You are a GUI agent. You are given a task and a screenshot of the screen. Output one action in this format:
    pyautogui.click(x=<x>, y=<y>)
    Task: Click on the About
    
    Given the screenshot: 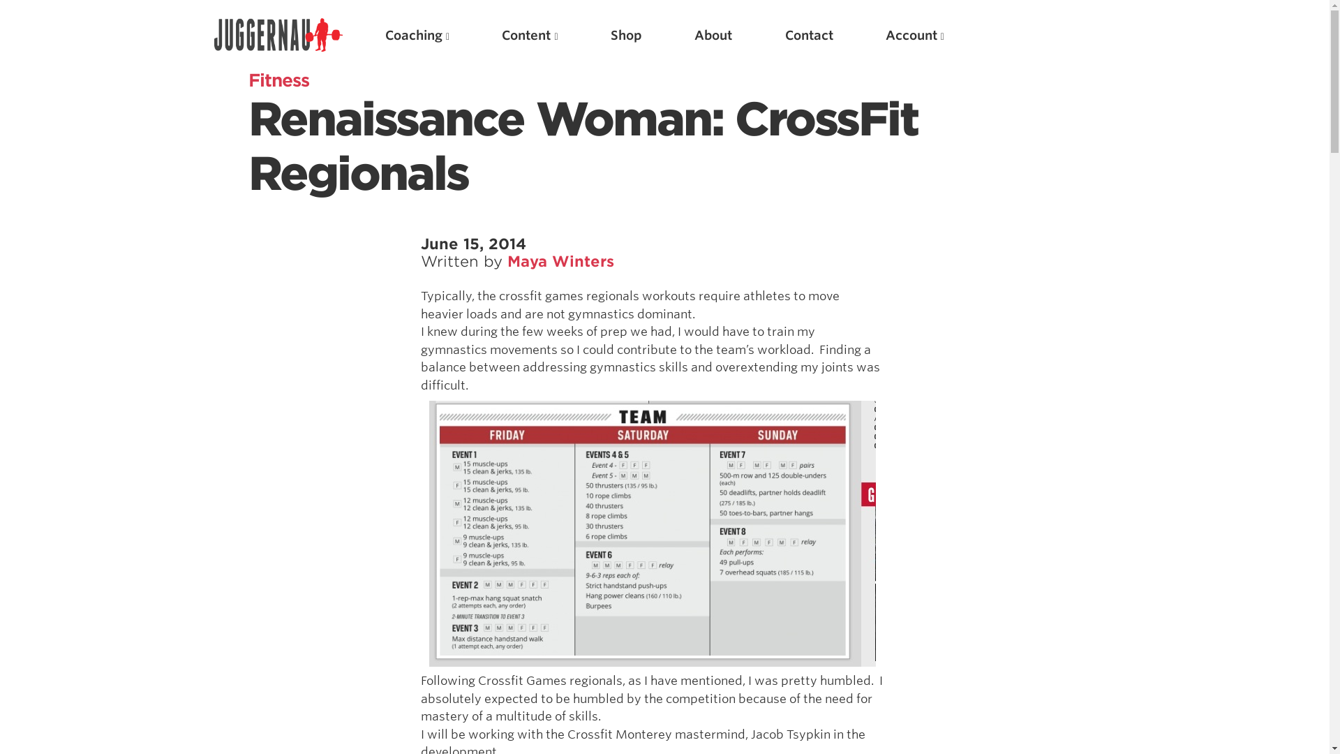 What is the action you would take?
    pyautogui.click(x=713, y=34)
    